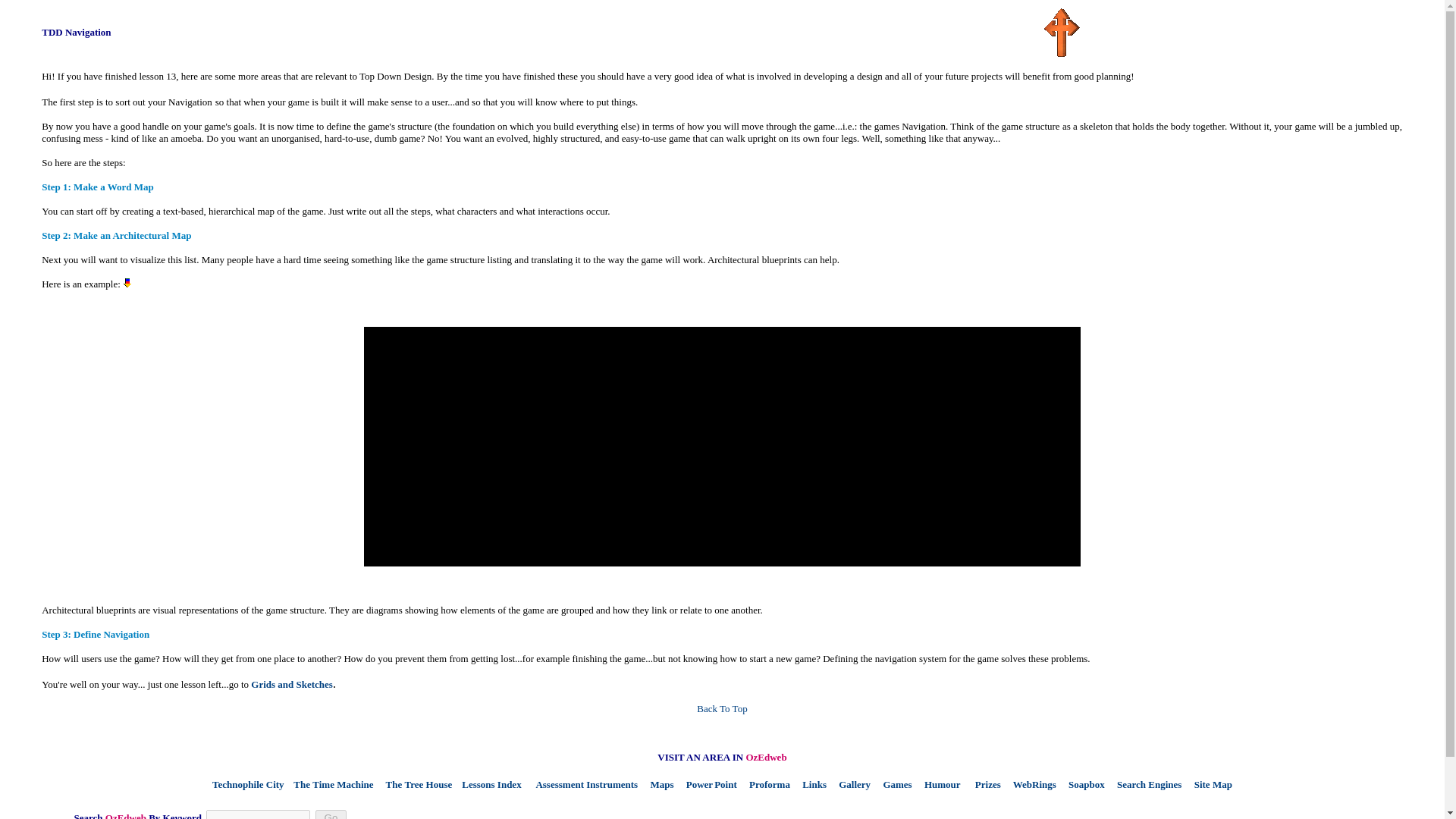  Describe the element at coordinates (938, 784) in the screenshot. I see `   Humour` at that location.